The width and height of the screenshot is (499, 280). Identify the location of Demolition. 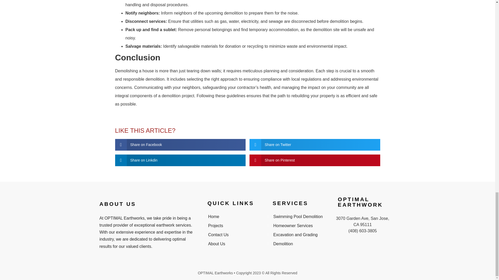
(297, 244).